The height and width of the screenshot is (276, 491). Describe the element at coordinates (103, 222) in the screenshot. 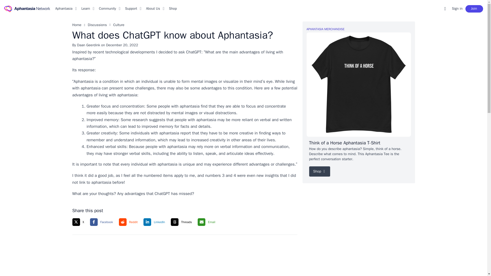

I see `Facebook` at that location.